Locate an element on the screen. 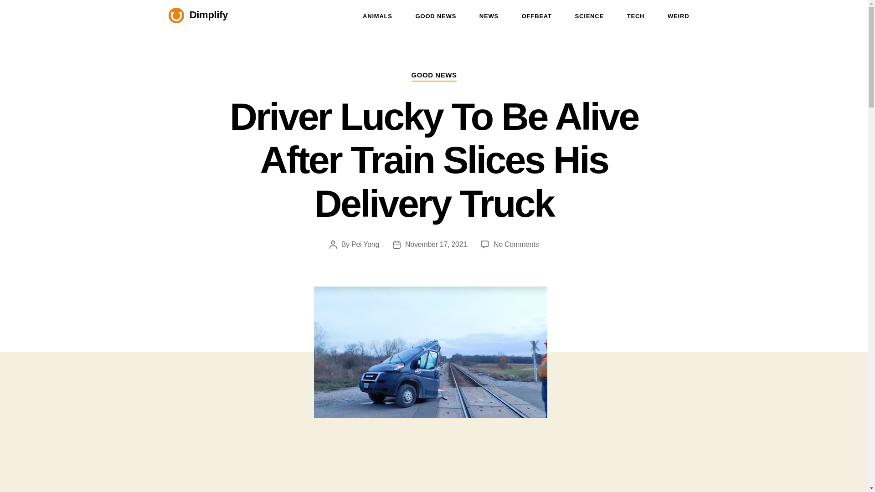 This screenshot has width=875, height=492. GOOD NEWS is located at coordinates (436, 16).